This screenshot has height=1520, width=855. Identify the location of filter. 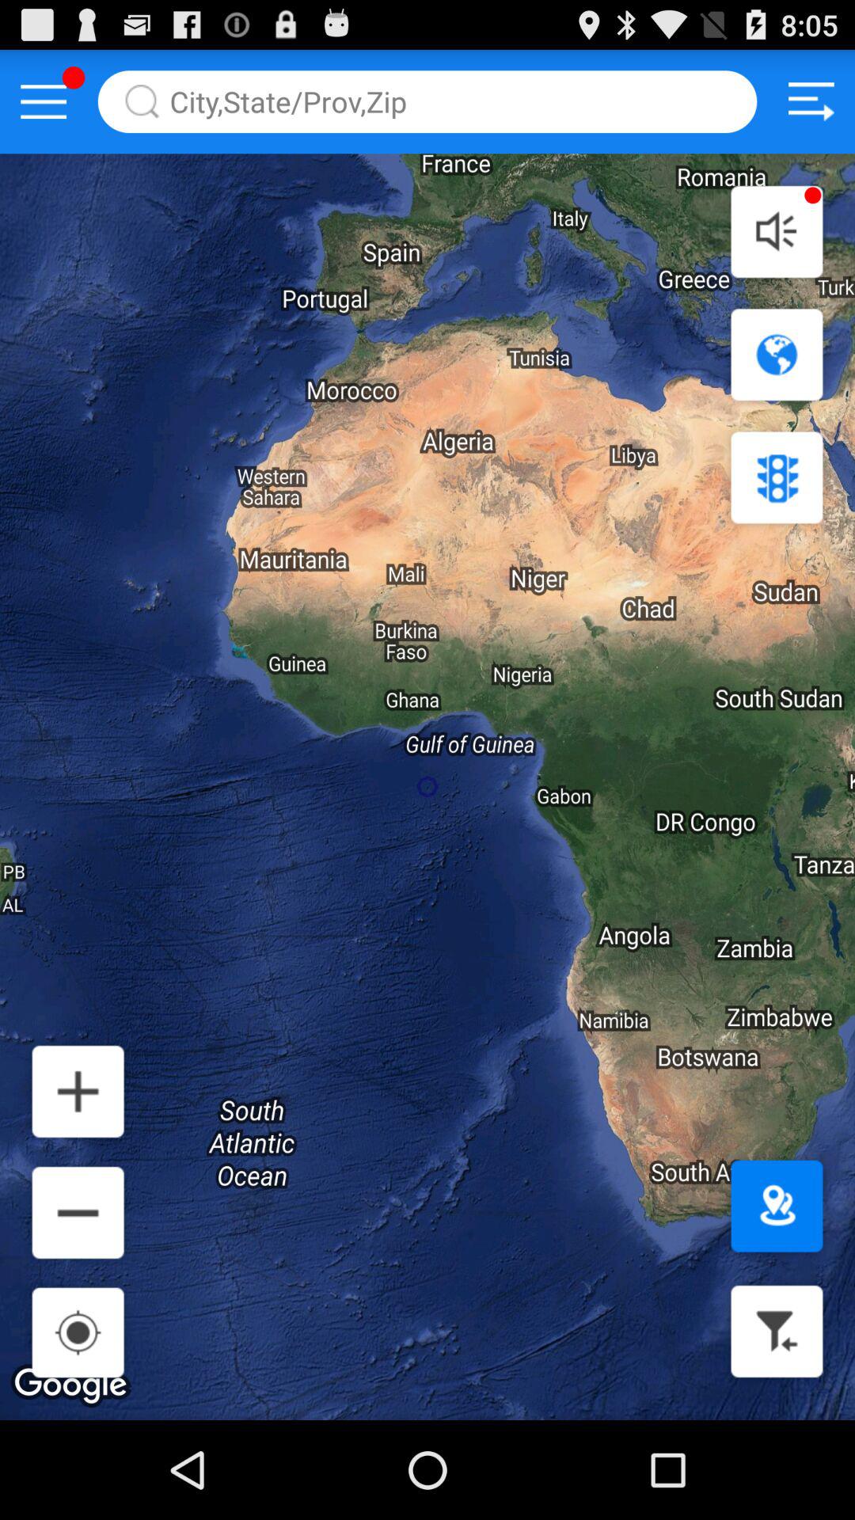
(777, 1332).